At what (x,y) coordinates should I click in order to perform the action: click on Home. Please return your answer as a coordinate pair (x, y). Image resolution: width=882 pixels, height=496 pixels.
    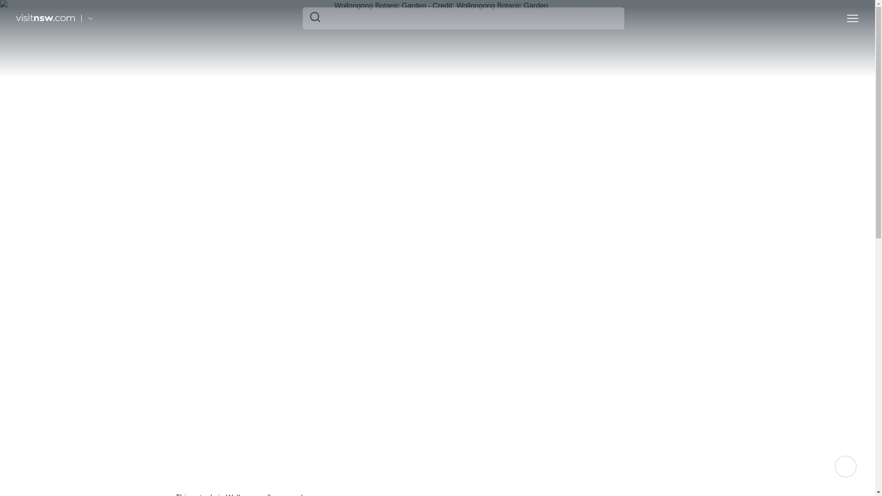
    Looking at the image, I should click on (45, 18).